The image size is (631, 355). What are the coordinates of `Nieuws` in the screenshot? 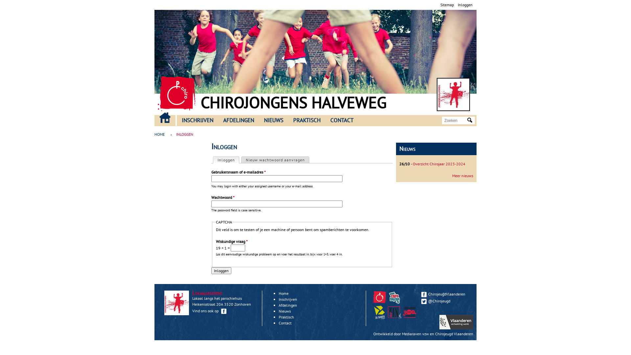 It's located at (285, 311).